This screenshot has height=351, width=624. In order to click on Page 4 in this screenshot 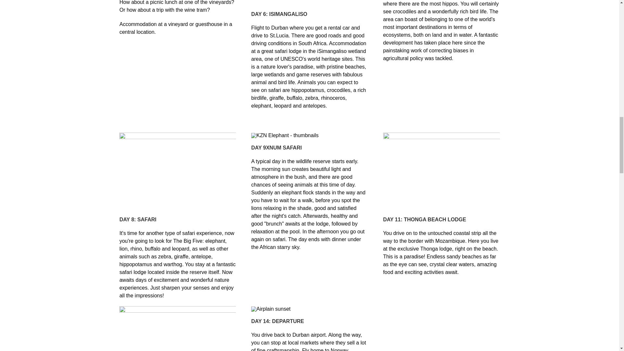, I will do `click(177, 18)`.